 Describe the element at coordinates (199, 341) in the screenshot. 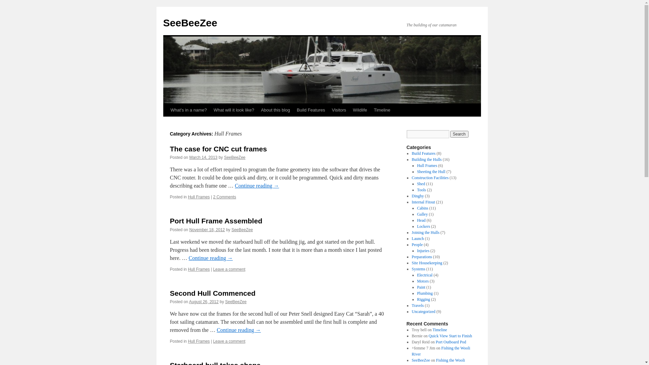

I see `Hull Frames` at that location.